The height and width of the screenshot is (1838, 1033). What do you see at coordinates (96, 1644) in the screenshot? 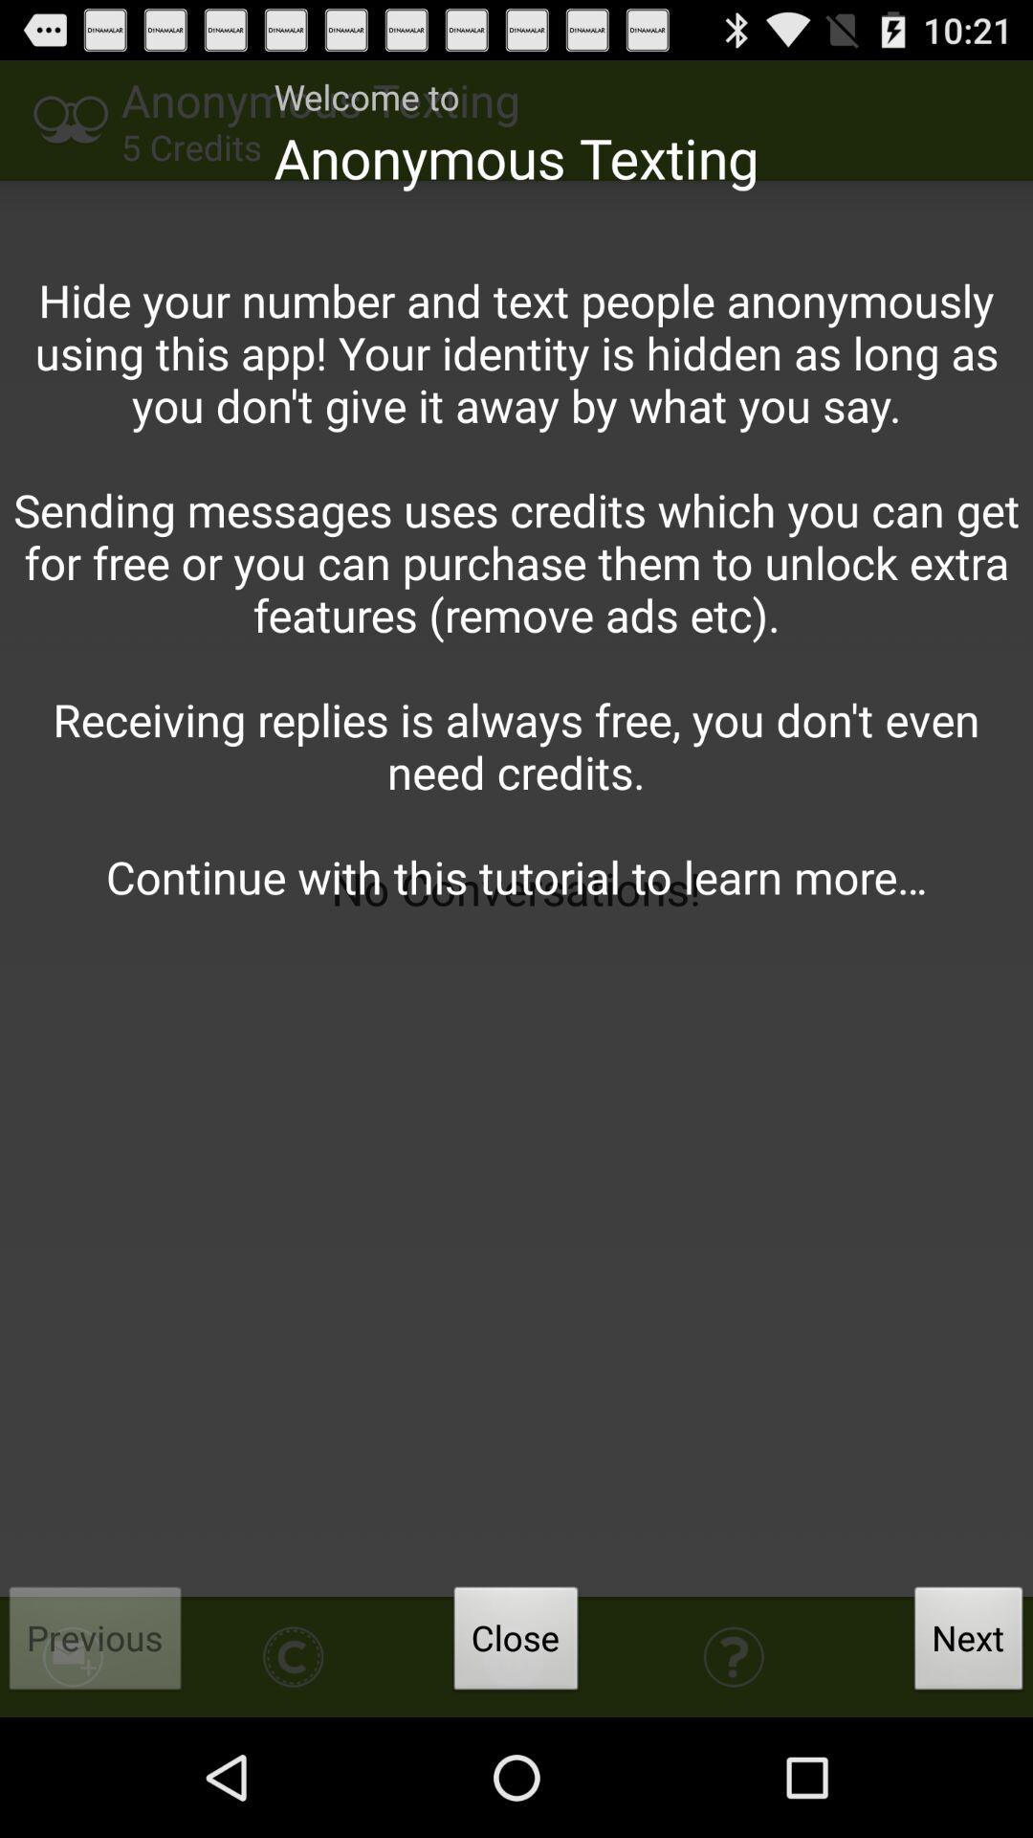
I see `launch icon to the left of the close icon` at bounding box center [96, 1644].